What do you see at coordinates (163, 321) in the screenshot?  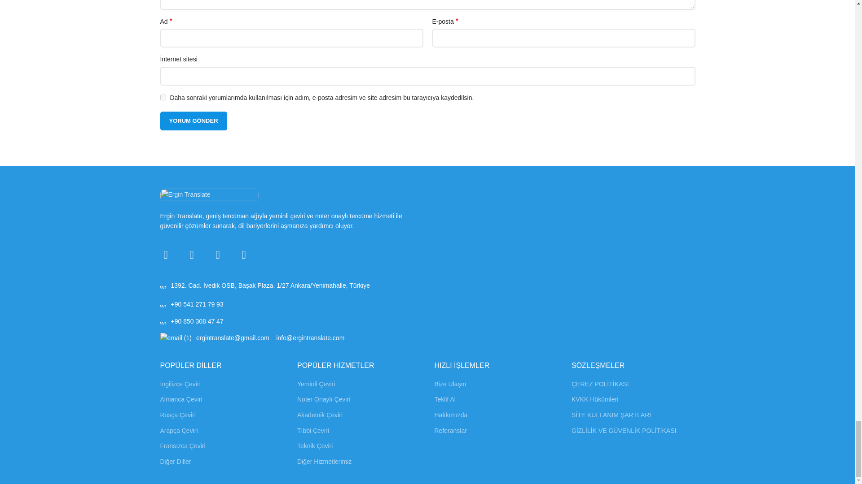 I see `wd-phone-light` at bounding box center [163, 321].